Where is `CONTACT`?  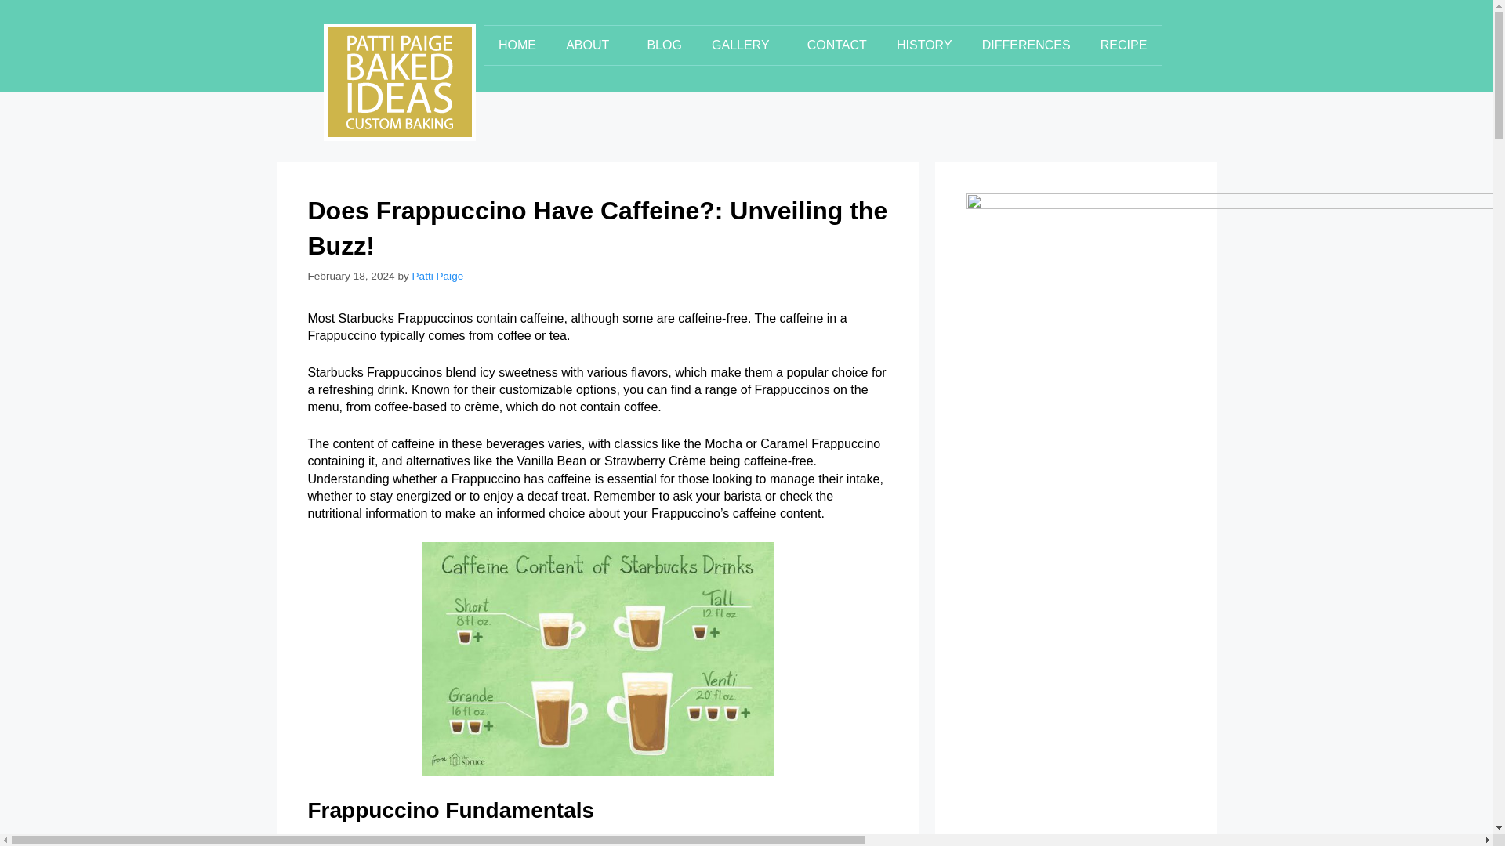
CONTACT is located at coordinates (837, 45).